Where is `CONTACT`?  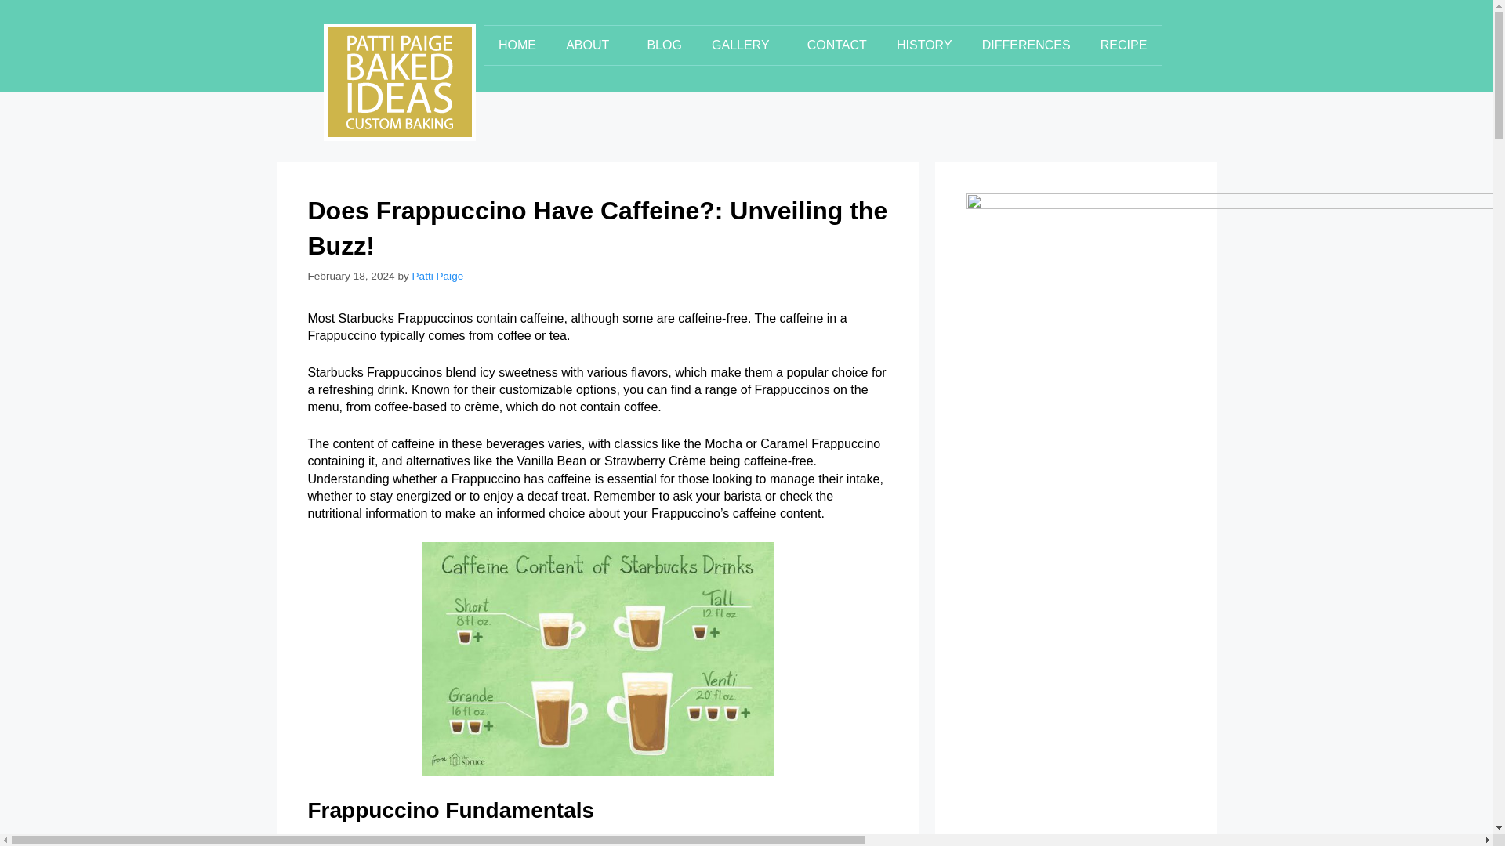
CONTACT is located at coordinates (837, 45).